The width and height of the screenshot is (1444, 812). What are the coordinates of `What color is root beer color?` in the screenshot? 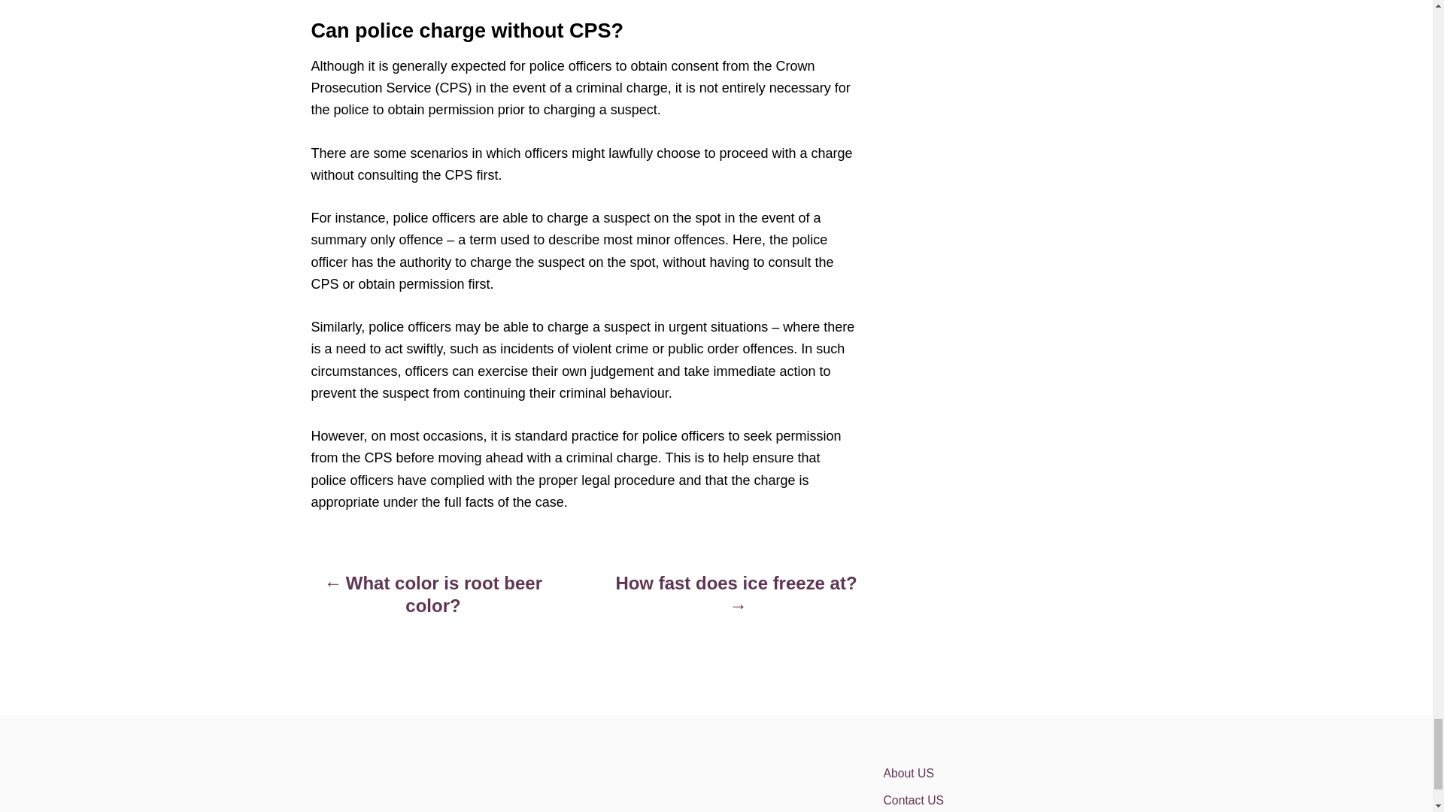 It's located at (433, 602).